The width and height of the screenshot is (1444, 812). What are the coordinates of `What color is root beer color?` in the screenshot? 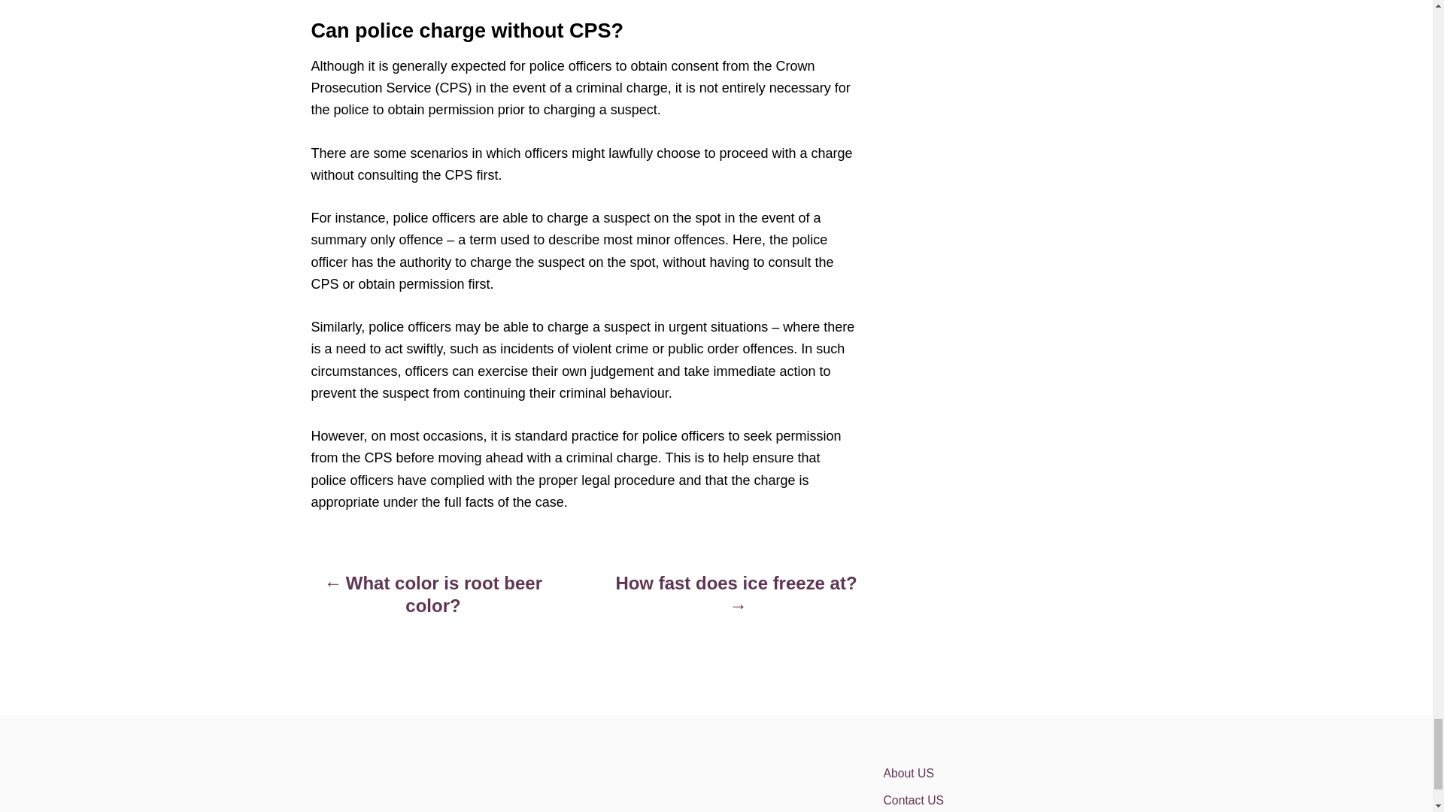 It's located at (433, 602).